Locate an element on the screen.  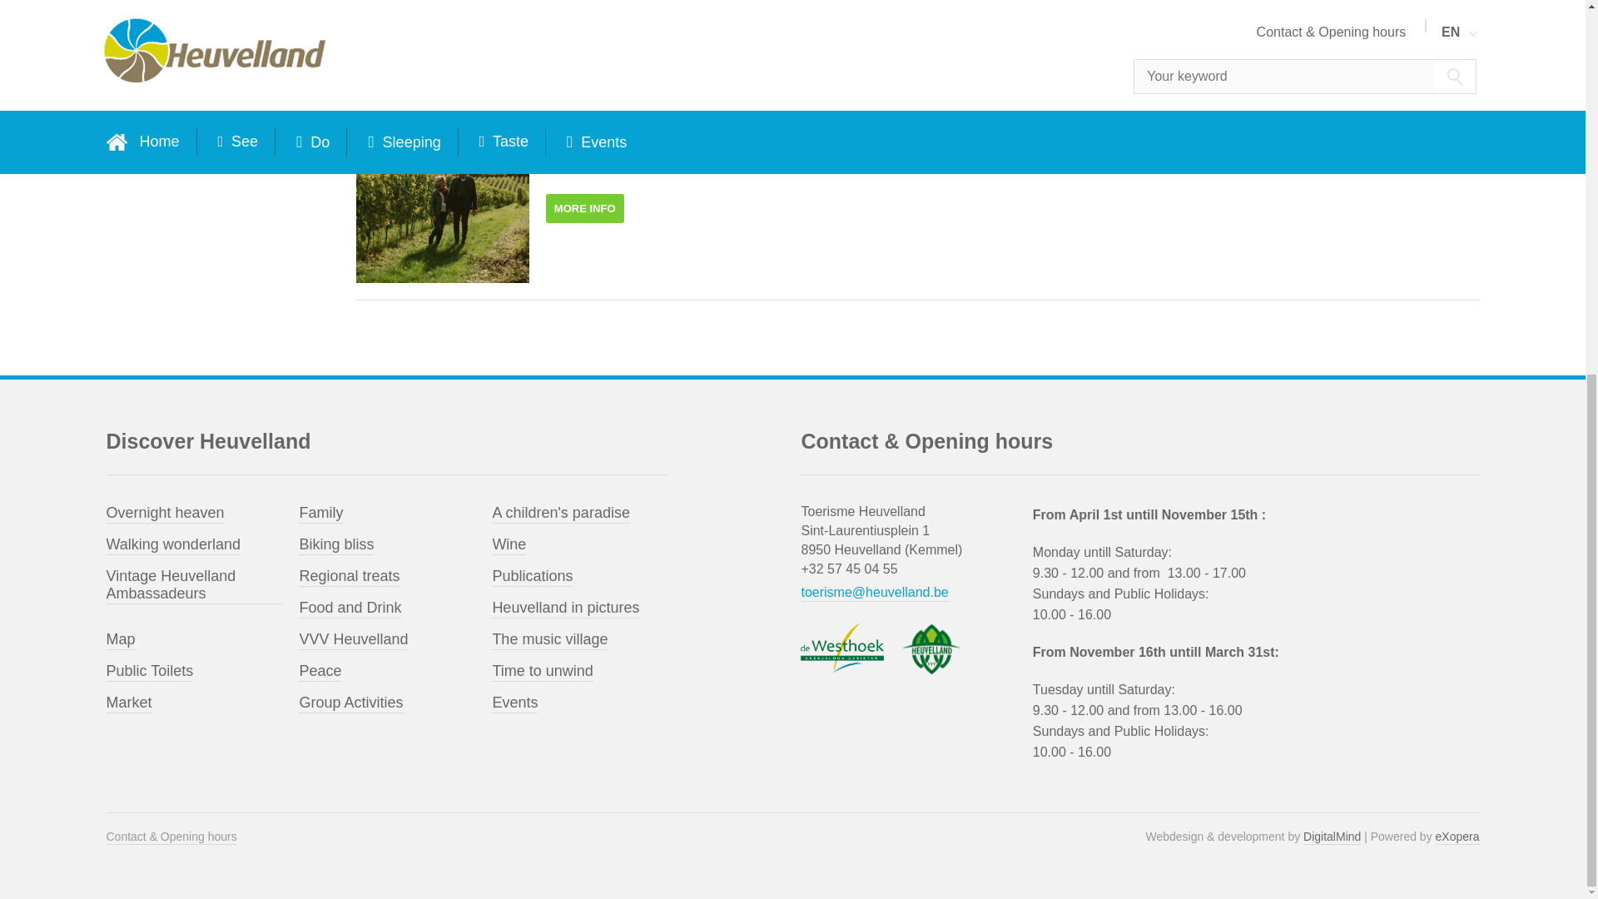
Walking wonderland is located at coordinates (173, 545).